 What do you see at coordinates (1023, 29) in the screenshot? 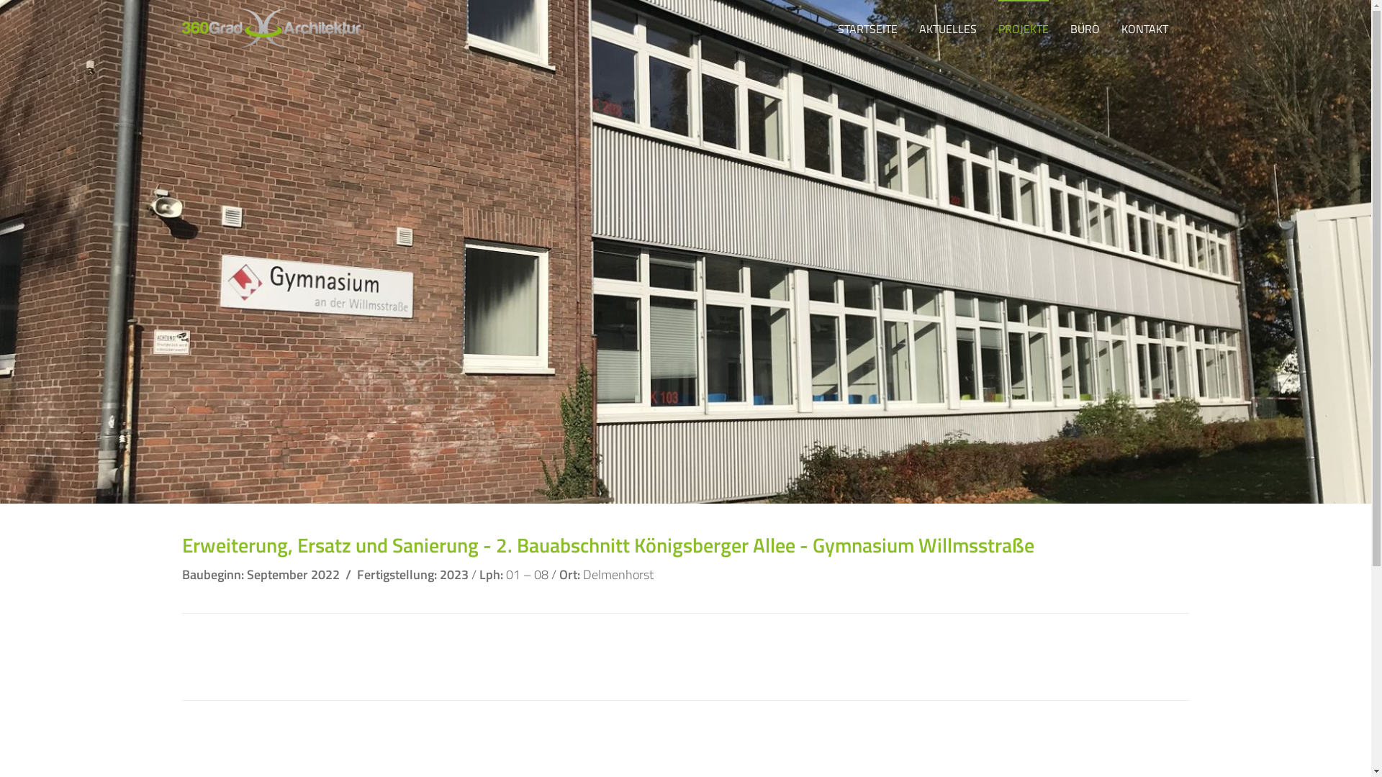
I see `PROJEKTE` at bounding box center [1023, 29].